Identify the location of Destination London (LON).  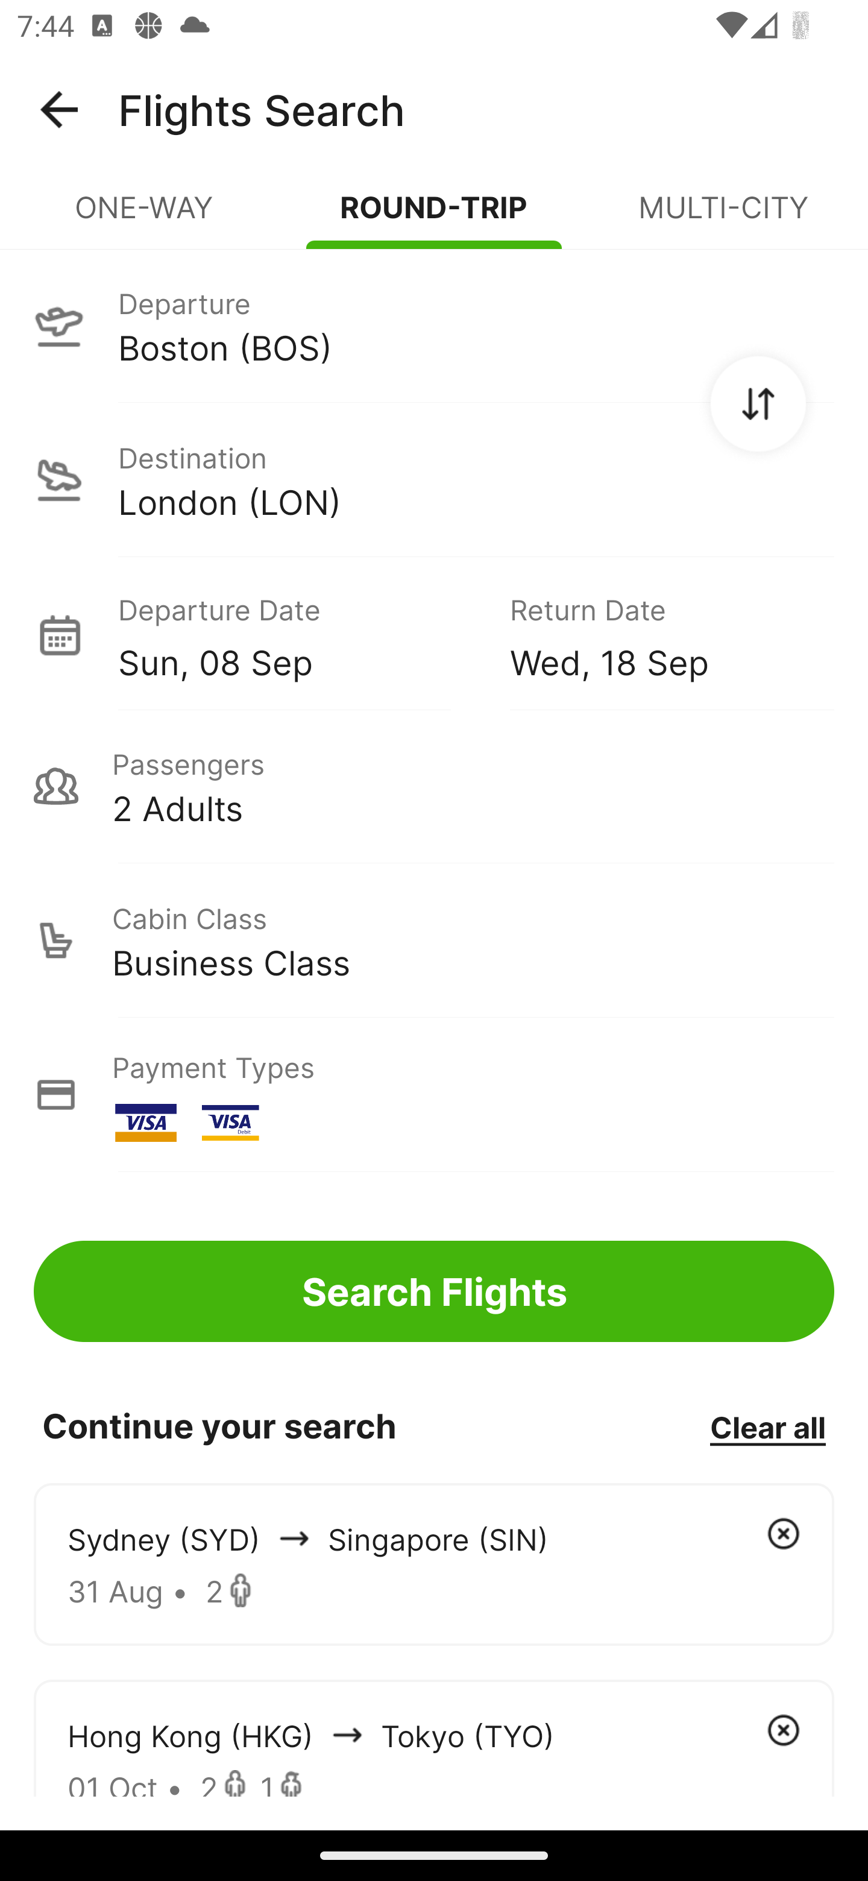
(434, 480).